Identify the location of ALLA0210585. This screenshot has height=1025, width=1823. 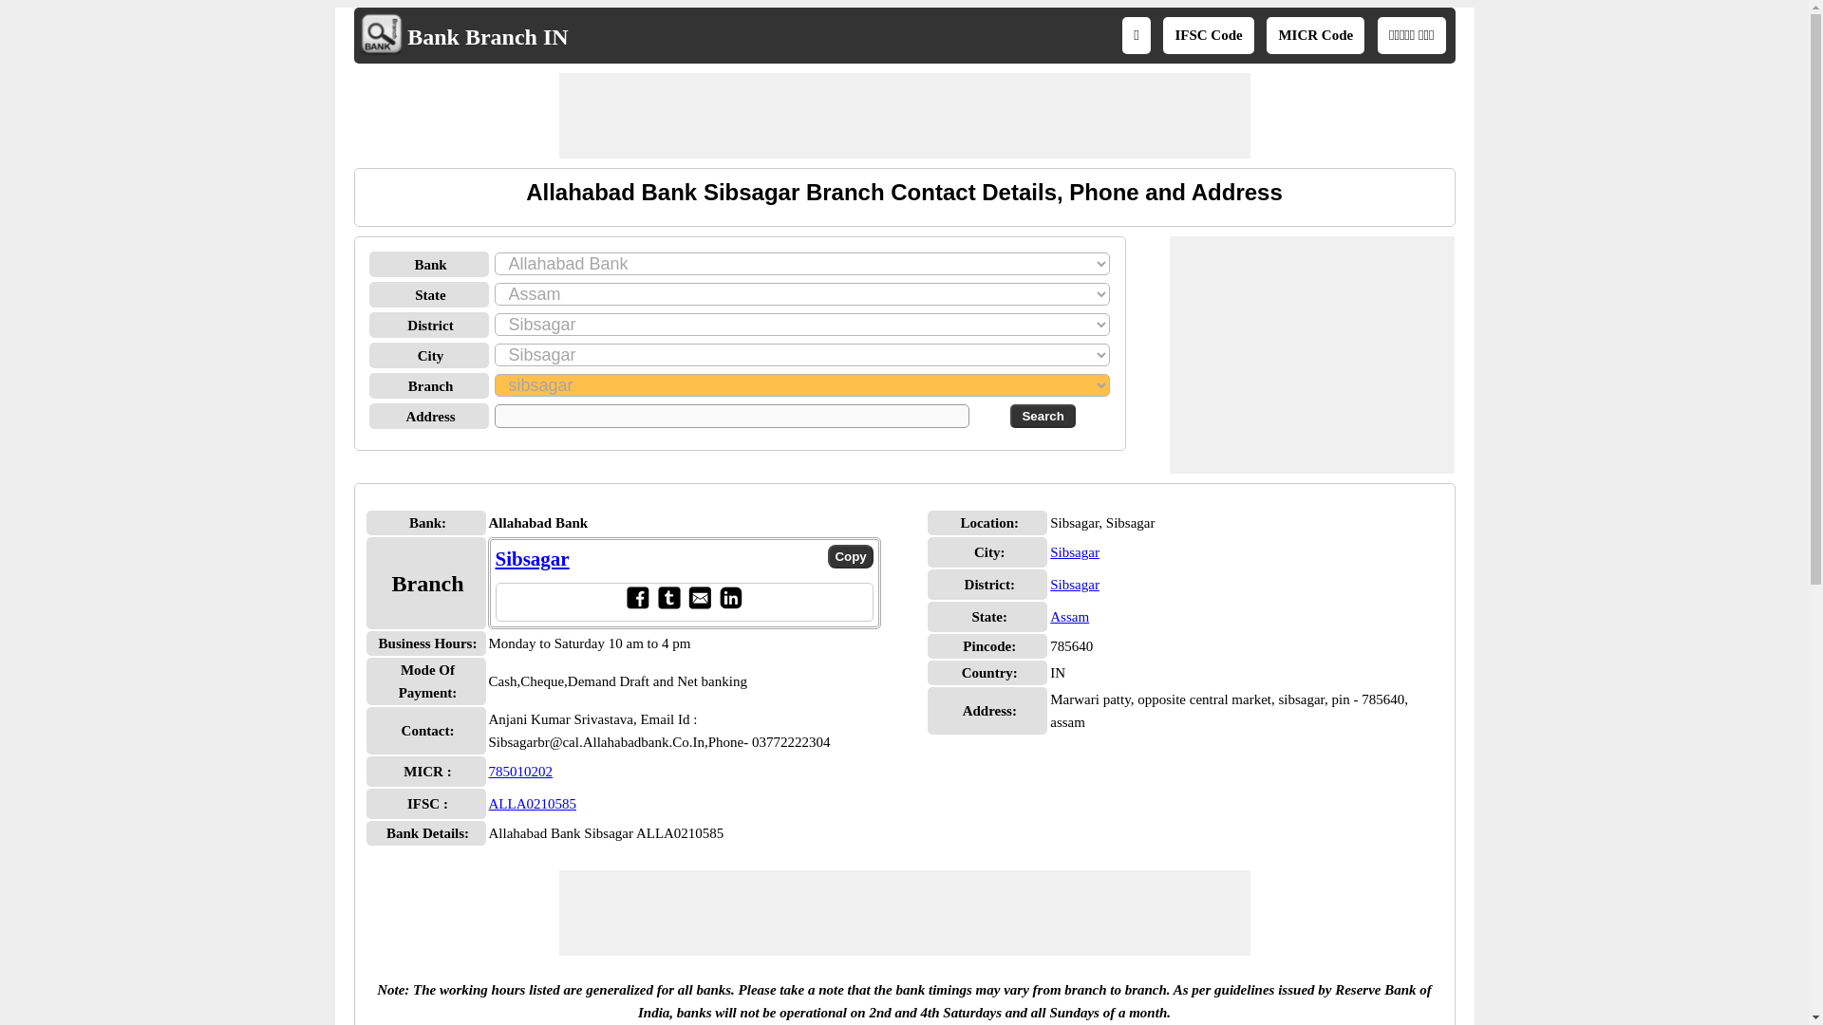
(532, 804).